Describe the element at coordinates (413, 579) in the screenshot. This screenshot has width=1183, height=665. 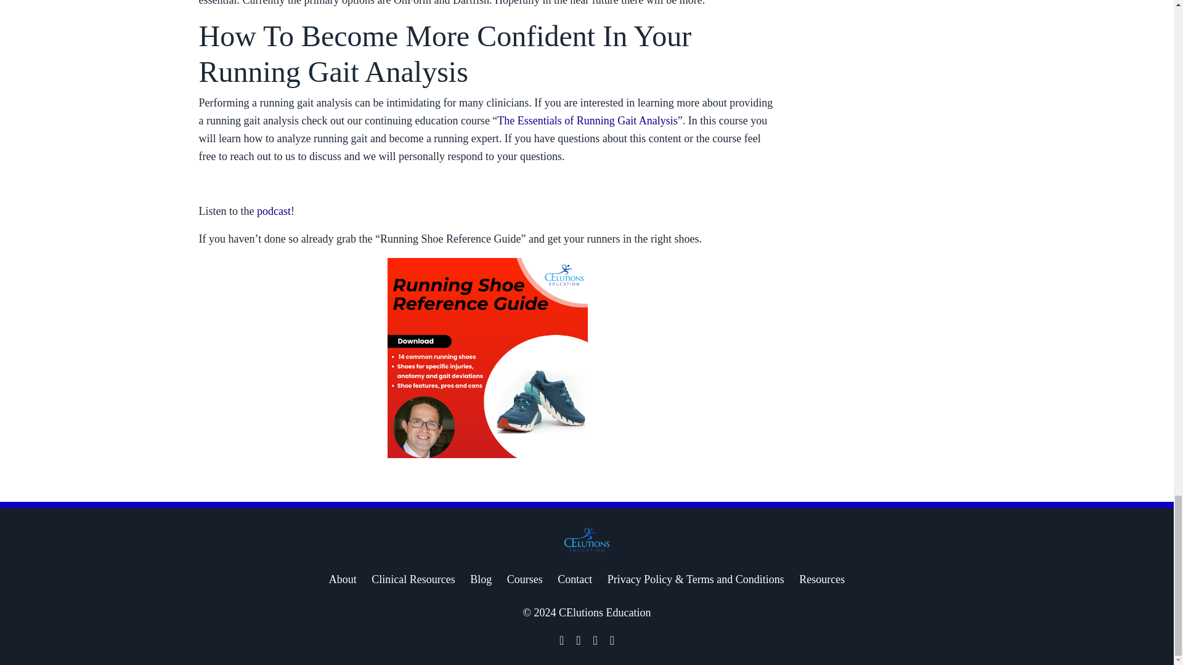
I see `Clinical Resources` at that location.